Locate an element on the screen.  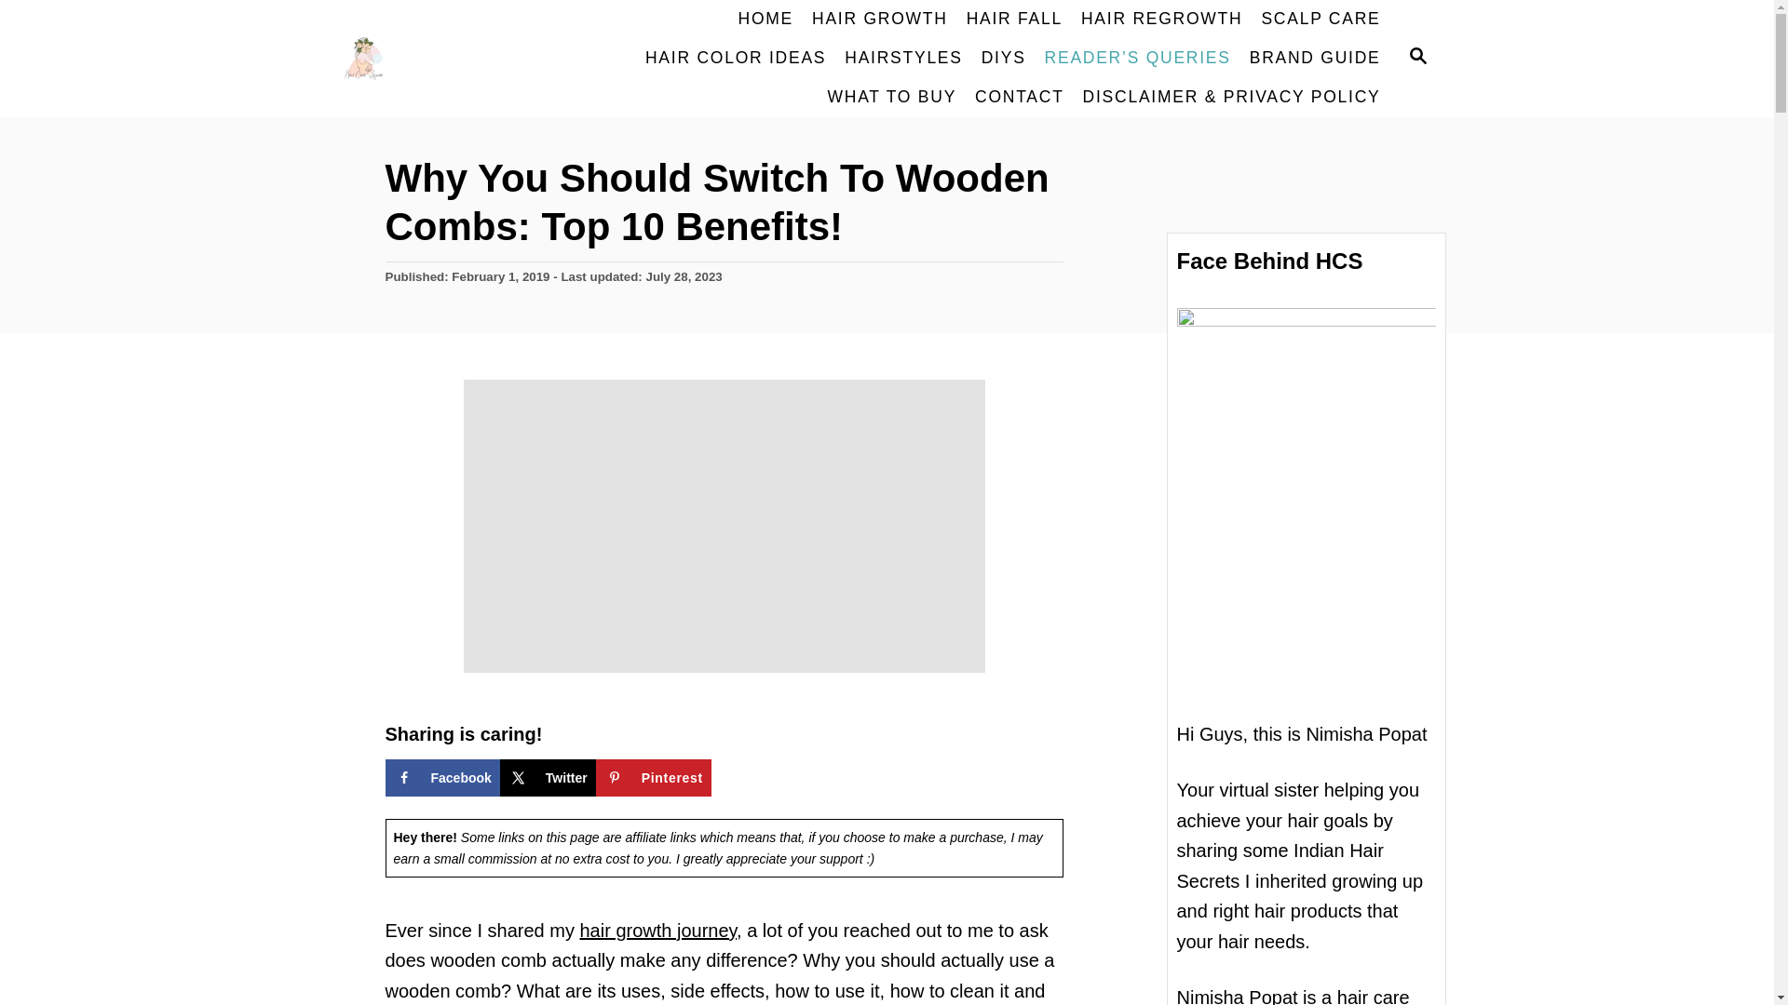
HAIR GROWTH is located at coordinates (879, 20).